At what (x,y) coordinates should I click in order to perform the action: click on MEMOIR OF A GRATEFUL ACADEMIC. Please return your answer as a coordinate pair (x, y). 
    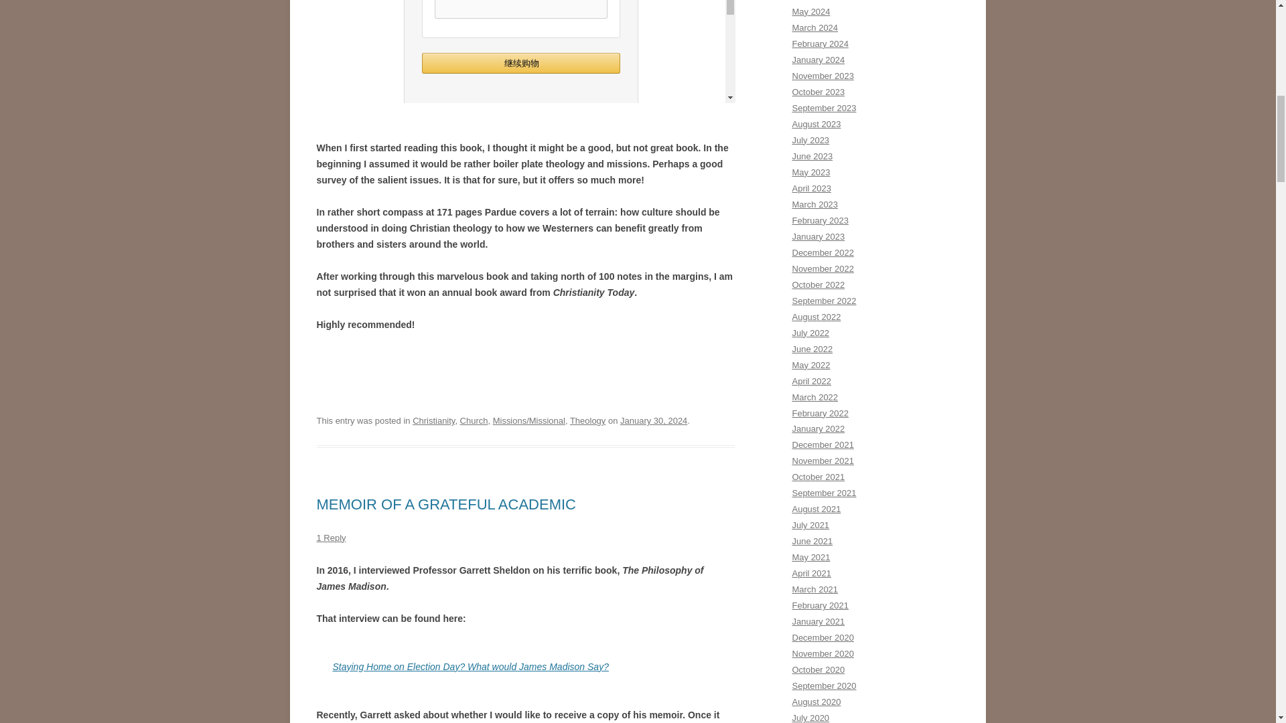
    Looking at the image, I should click on (446, 503).